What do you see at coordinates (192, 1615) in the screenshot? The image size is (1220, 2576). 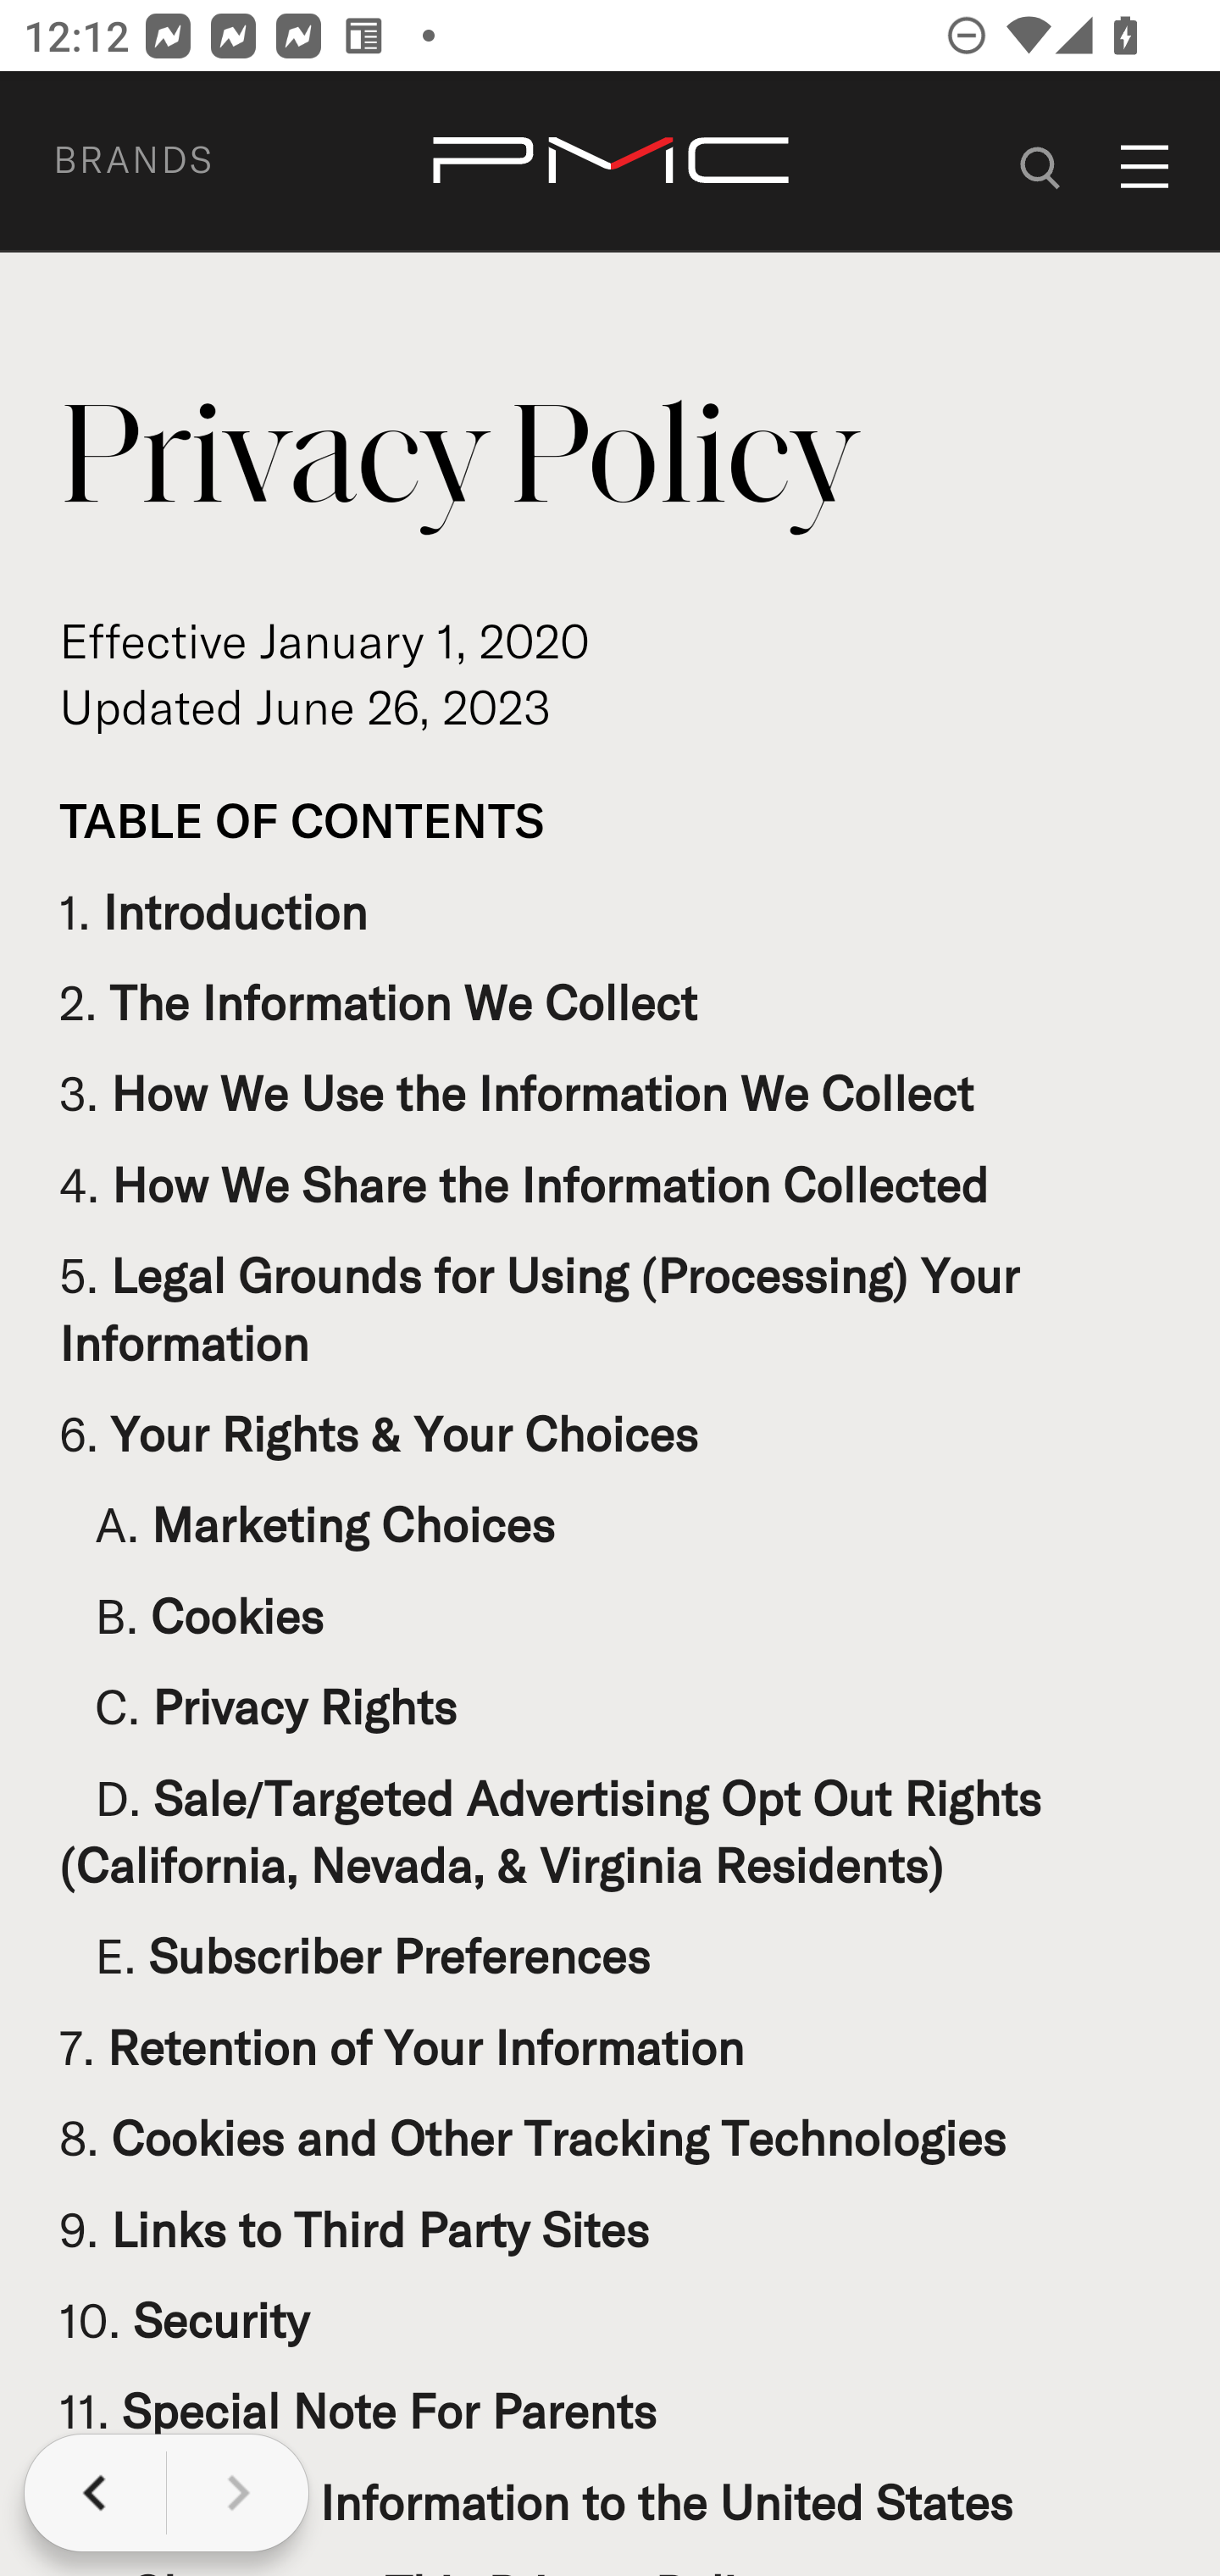 I see `B. Cookies B.  Cookies` at bounding box center [192, 1615].